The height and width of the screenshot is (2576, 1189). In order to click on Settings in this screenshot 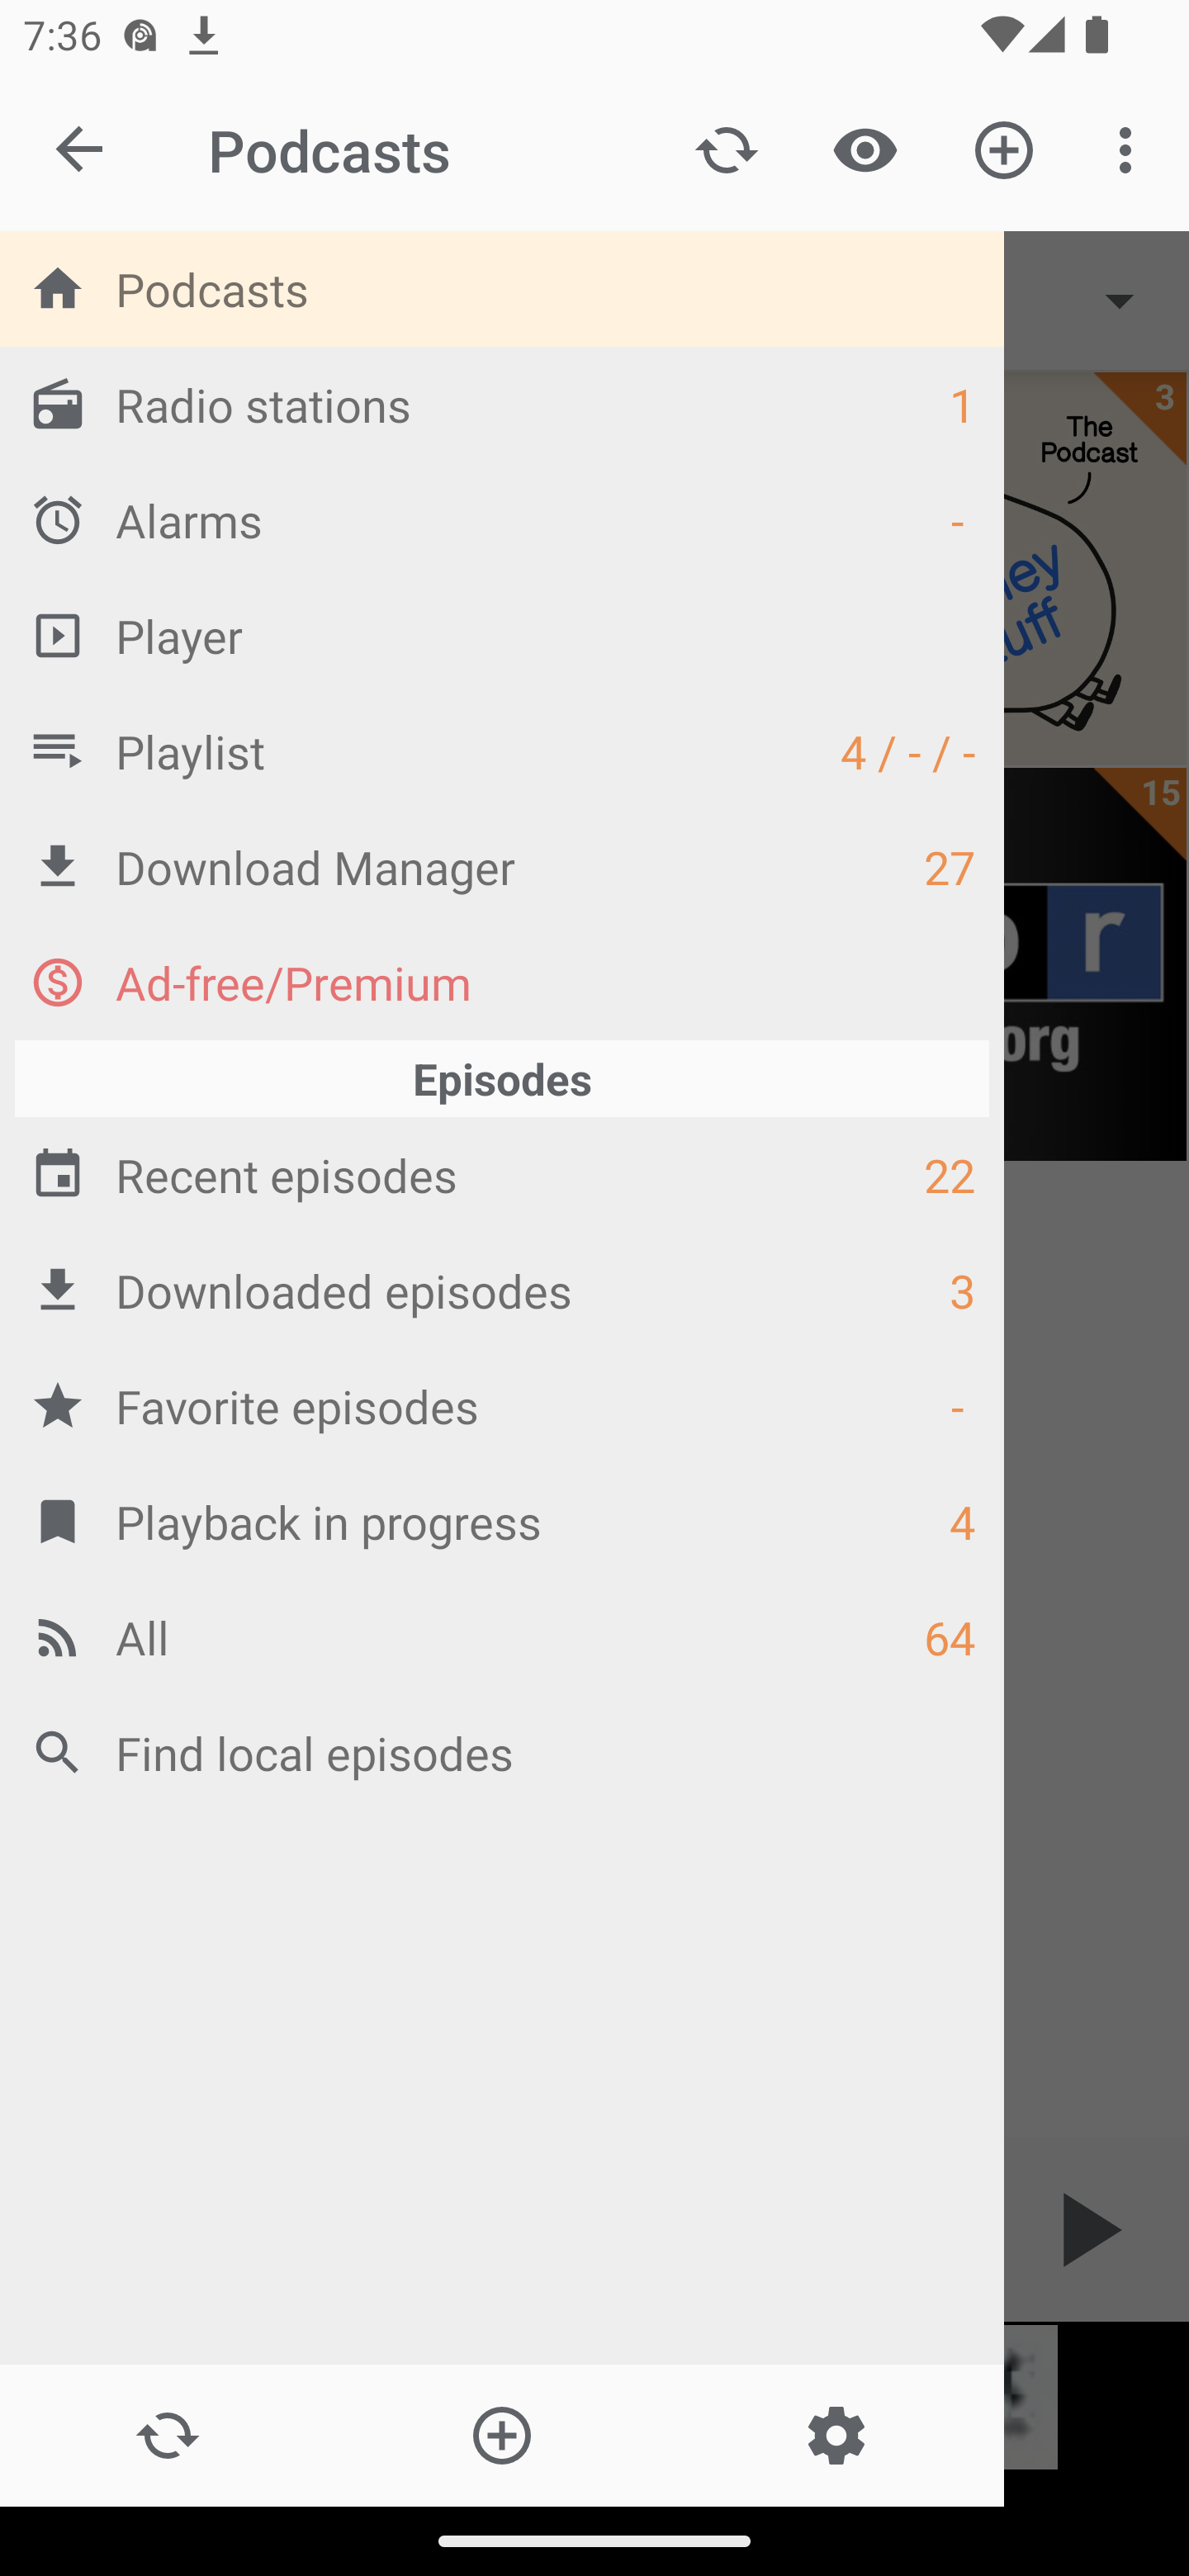, I will do `click(836, 2436)`.